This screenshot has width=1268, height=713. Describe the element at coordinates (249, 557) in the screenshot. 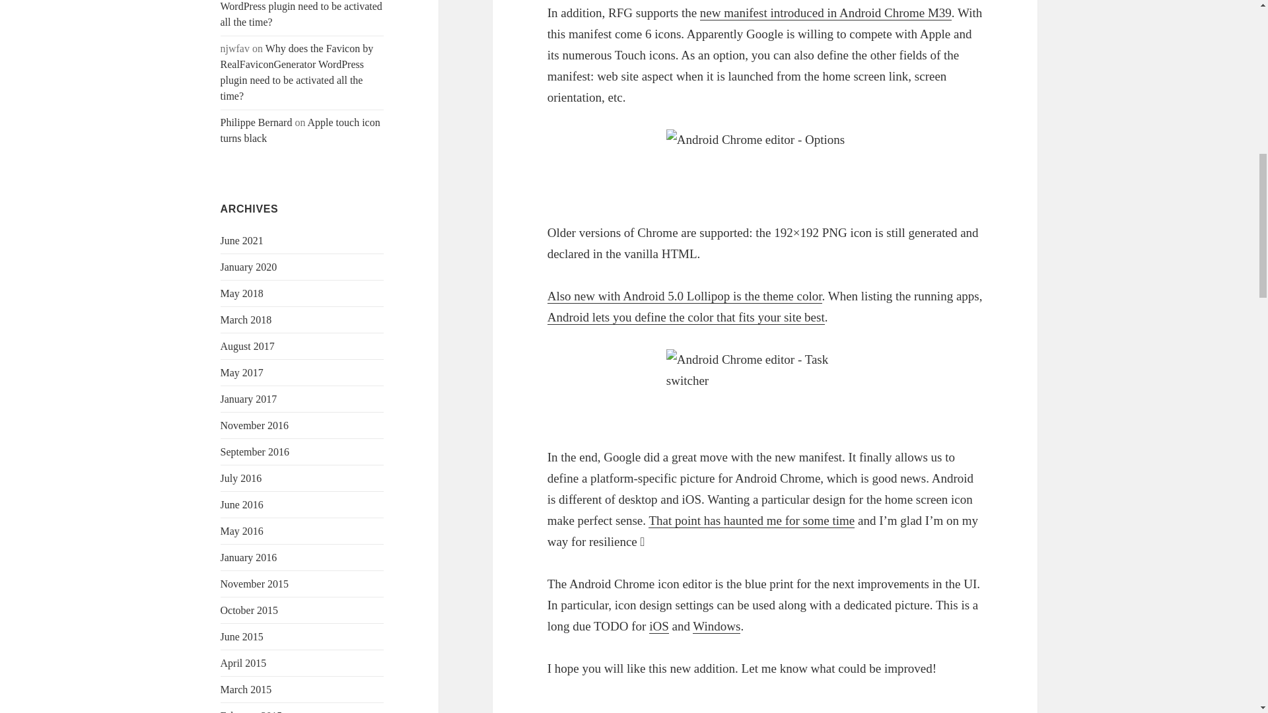

I see `January 2016` at that location.